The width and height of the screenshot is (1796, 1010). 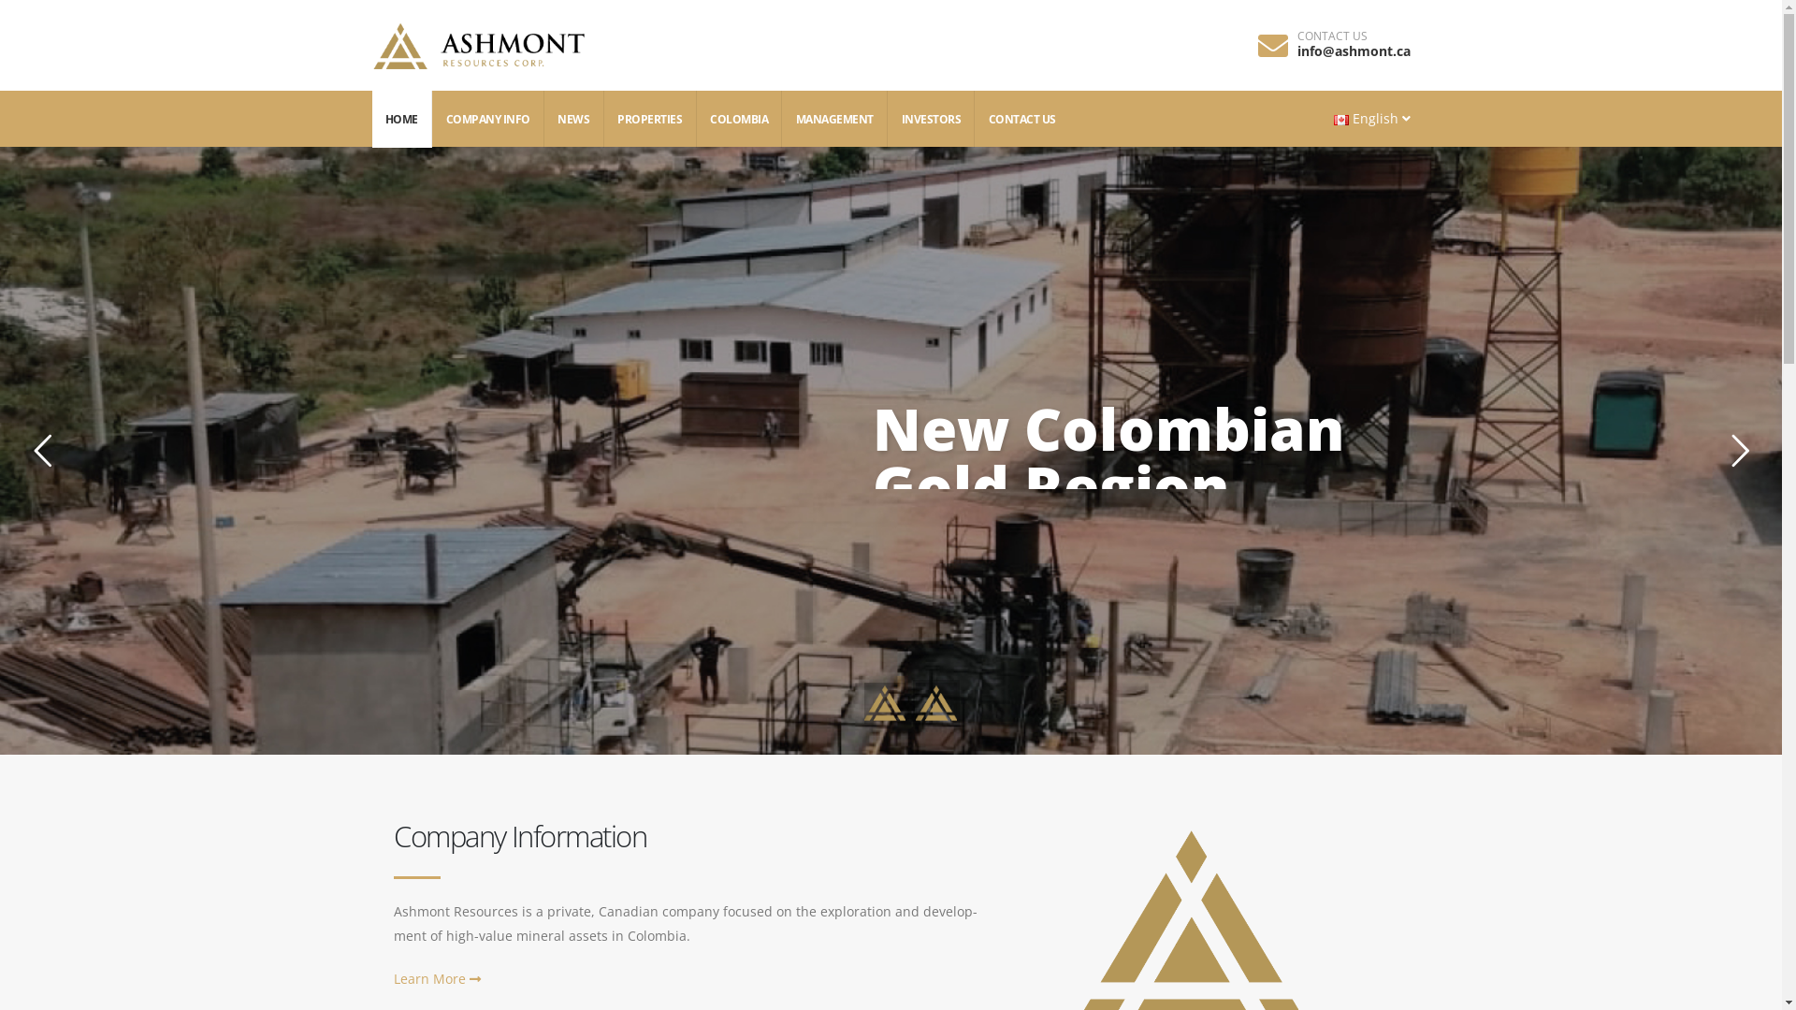 I want to click on PROPERTIES, so click(x=651, y=120).